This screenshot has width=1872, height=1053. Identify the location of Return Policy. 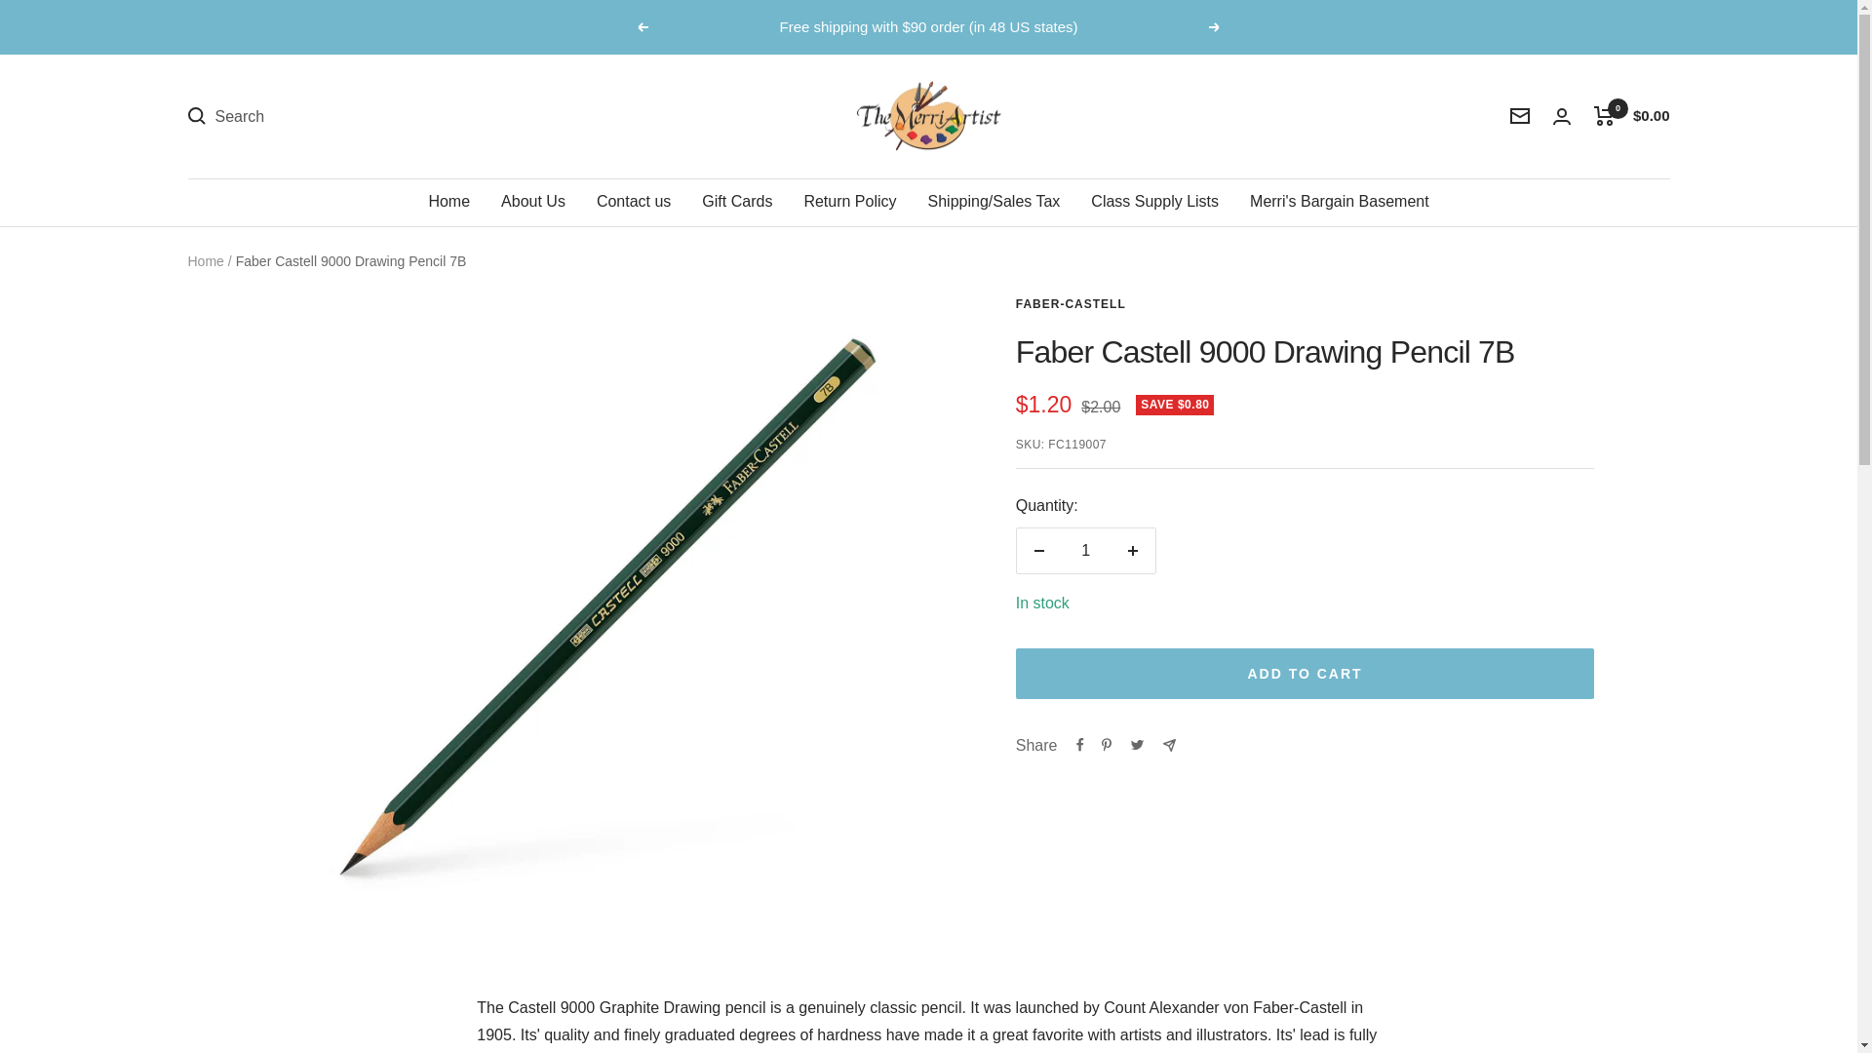
(849, 202).